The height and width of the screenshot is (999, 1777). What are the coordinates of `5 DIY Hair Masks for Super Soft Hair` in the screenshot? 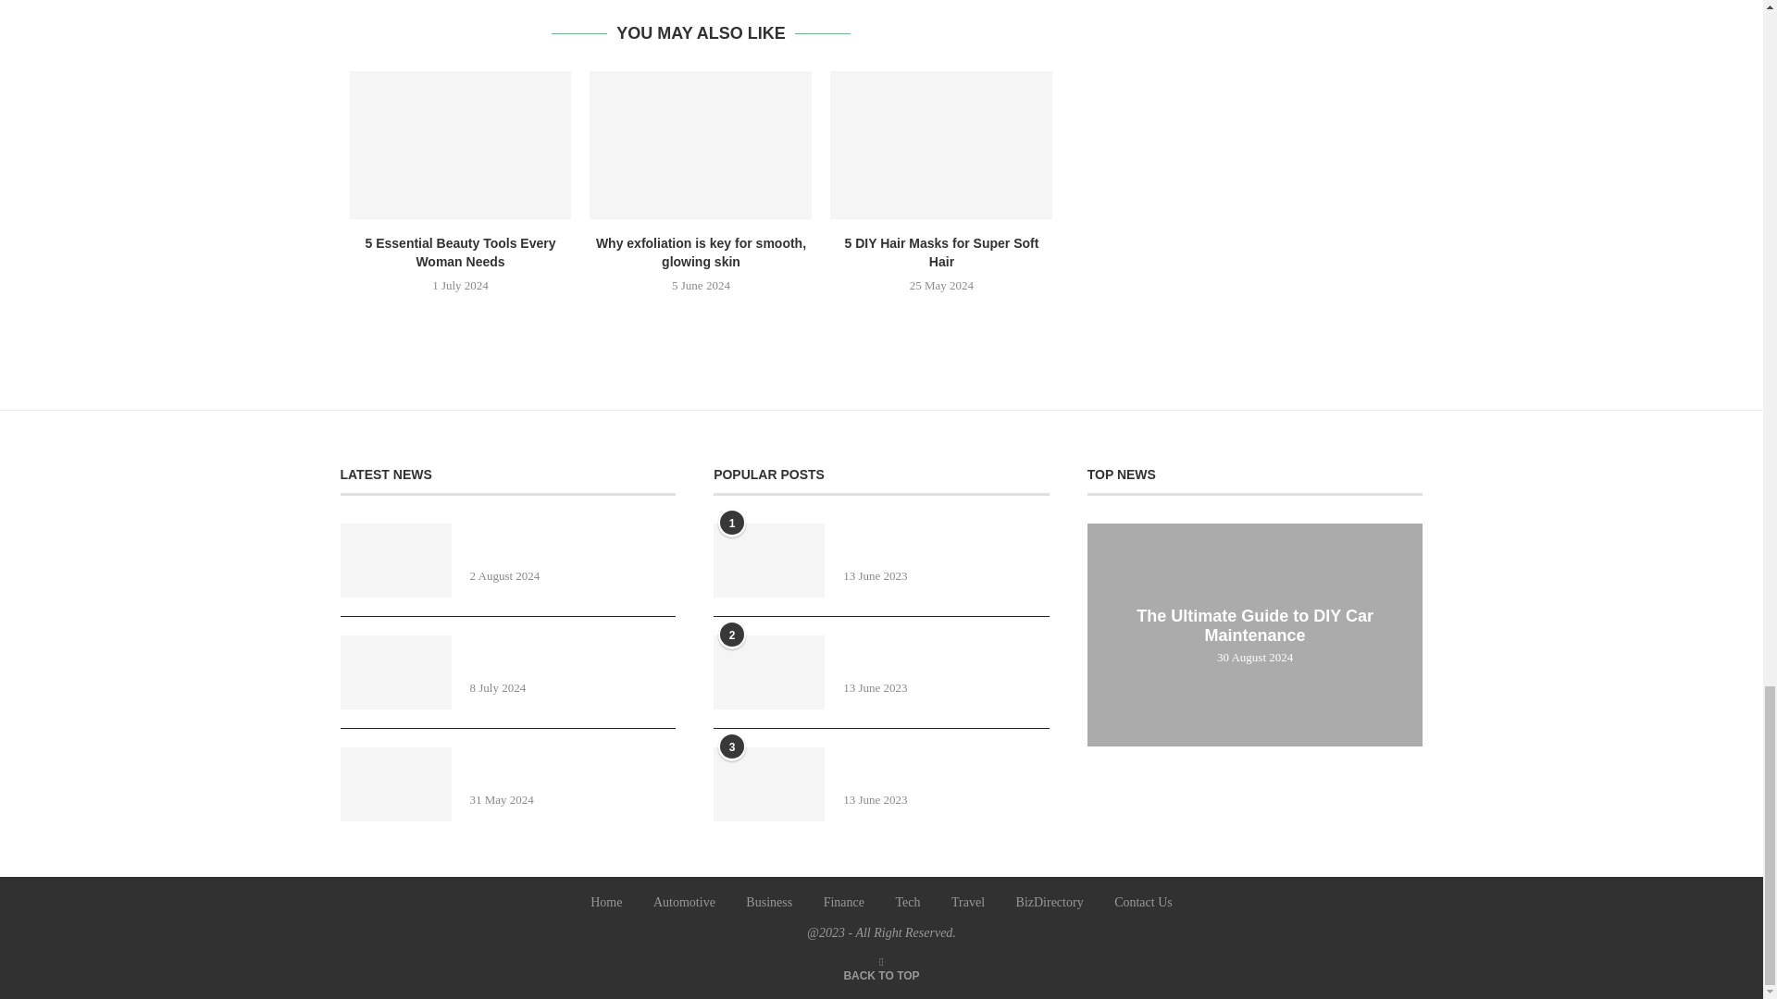 It's located at (940, 144).